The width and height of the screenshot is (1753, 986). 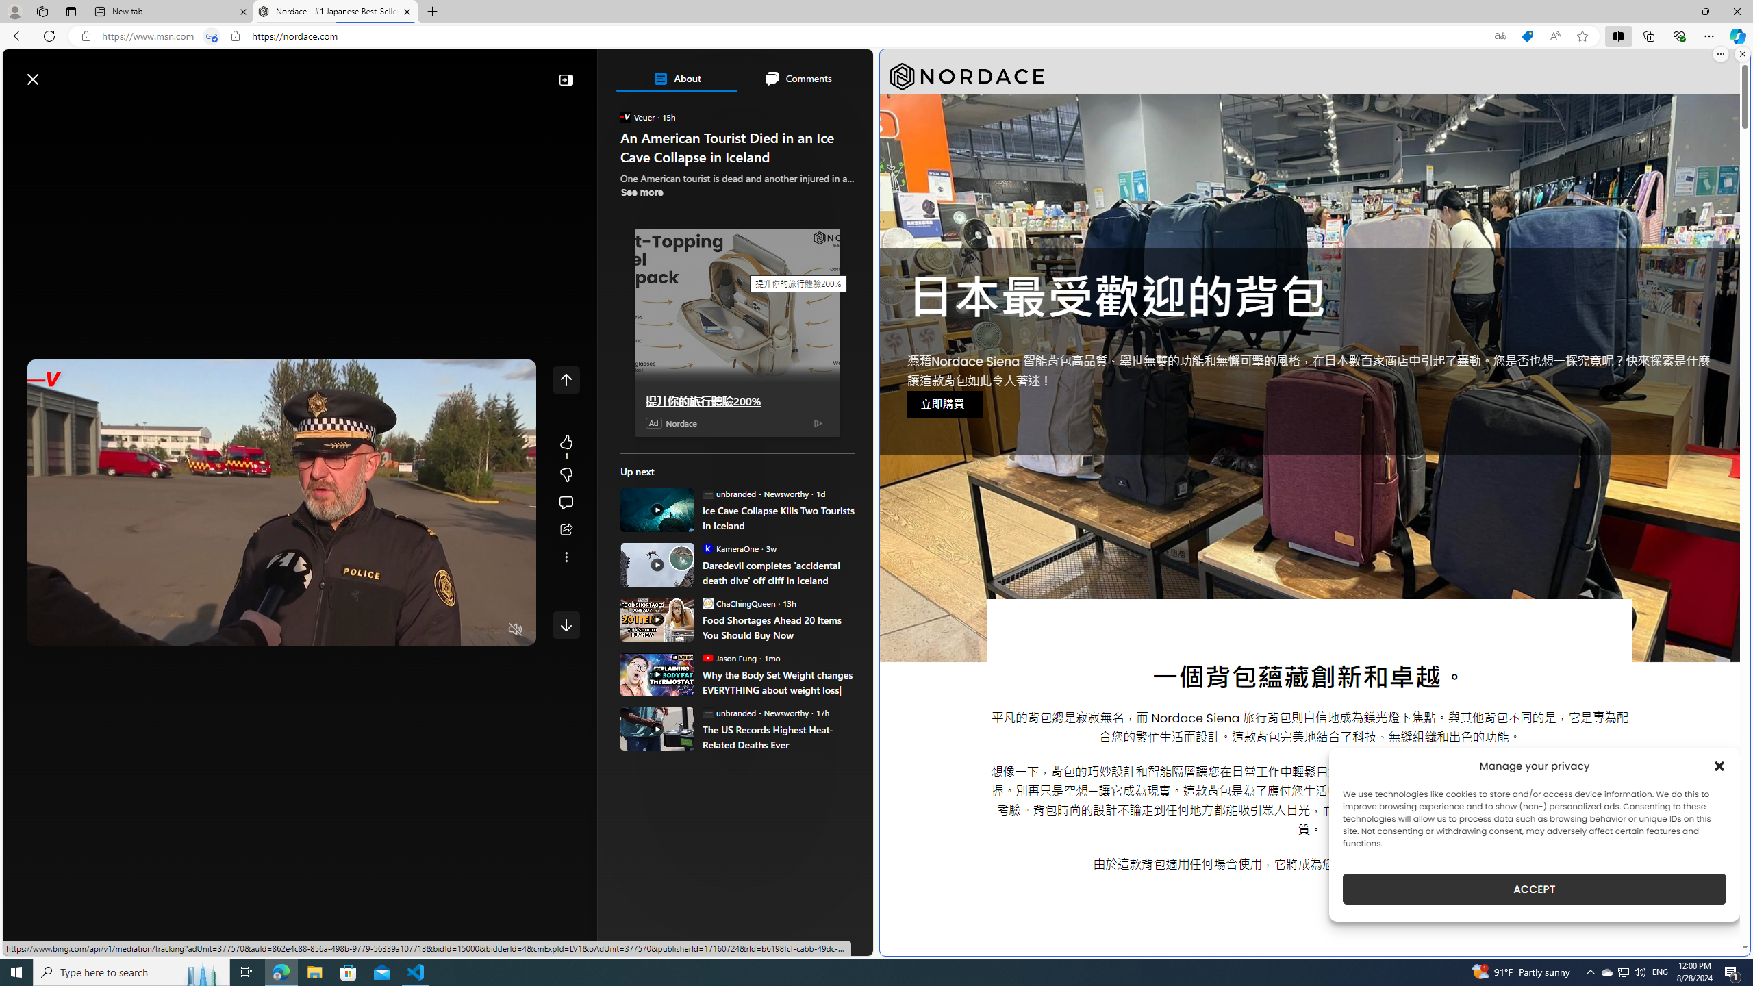 What do you see at coordinates (1527, 36) in the screenshot?
I see `This site has coupons! Shopping in Microsoft Edge` at bounding box center [1527, 36].